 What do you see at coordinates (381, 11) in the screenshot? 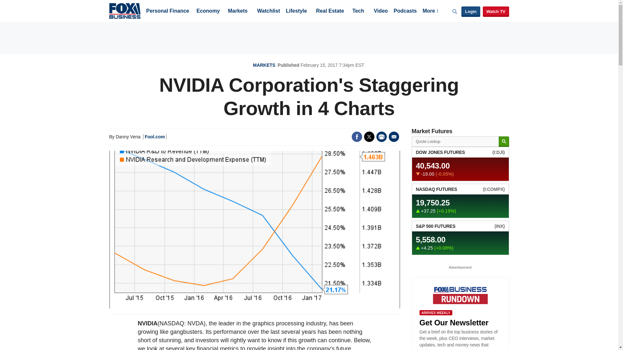
I see `Video` at bounding box center [381, 11].